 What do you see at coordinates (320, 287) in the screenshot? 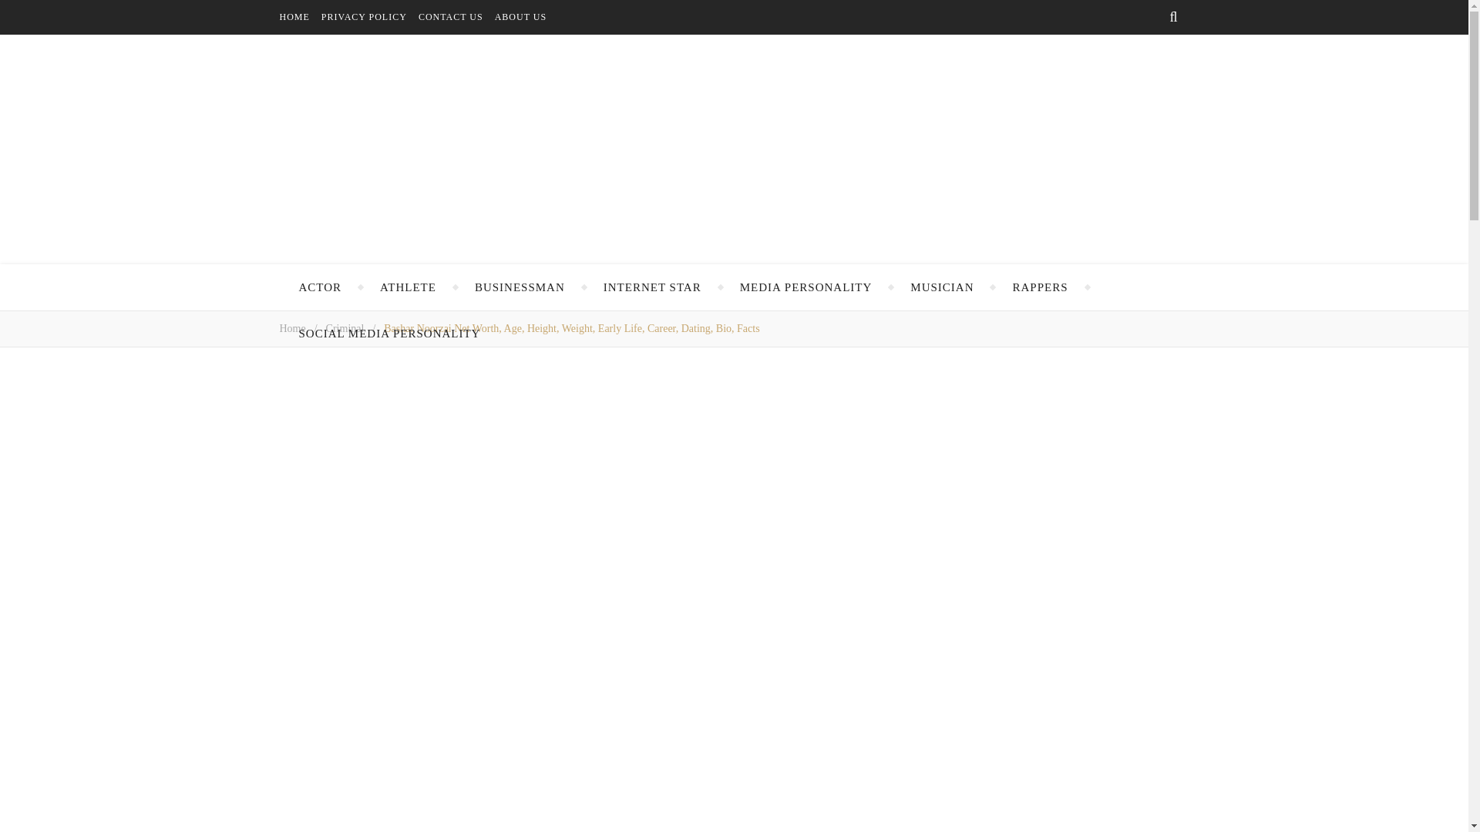
I see `ACTOR` at bounding box center [320, 287].